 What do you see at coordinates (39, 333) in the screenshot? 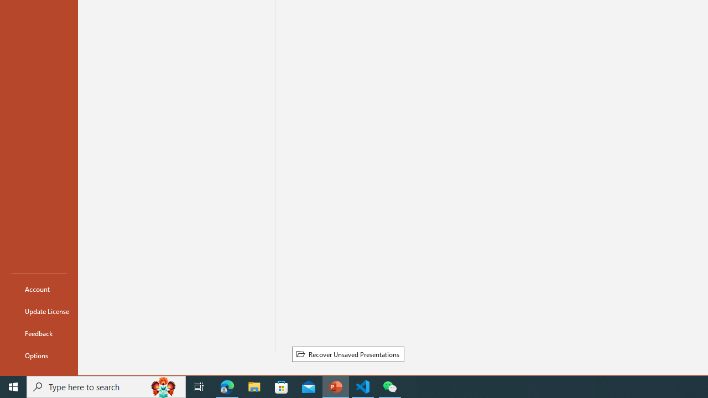
I see `Feedback` at bounding box center [39, 333].